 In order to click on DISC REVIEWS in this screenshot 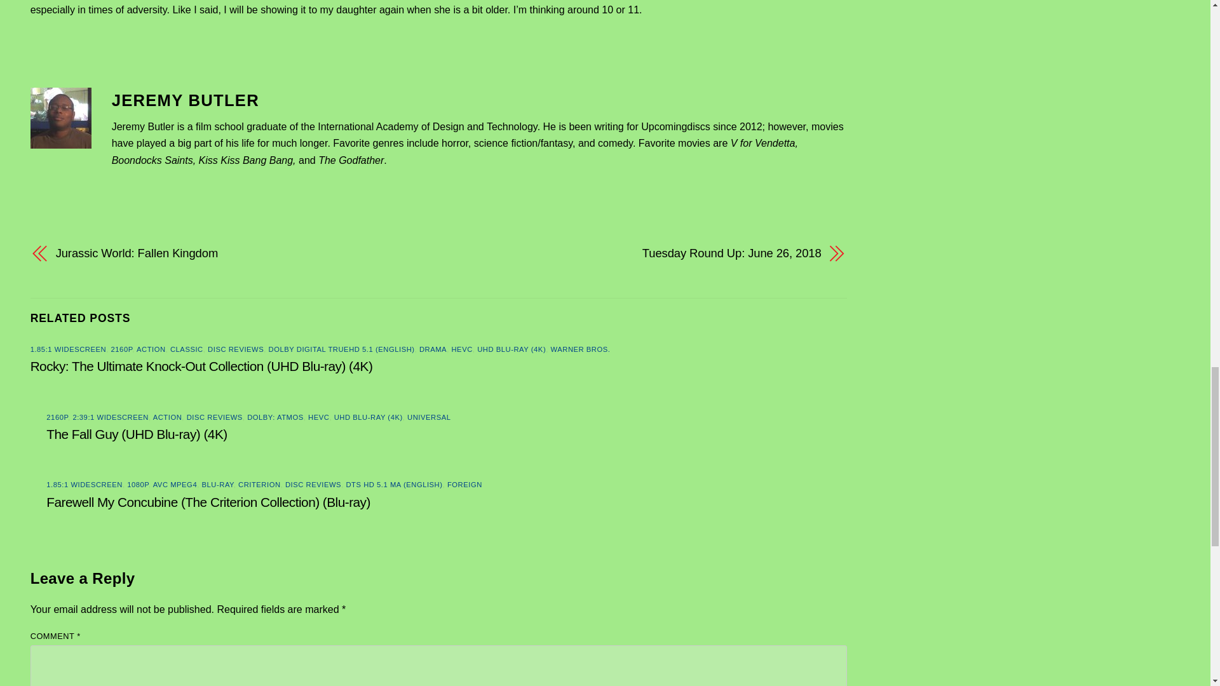, I will do `click(215, 417)`.